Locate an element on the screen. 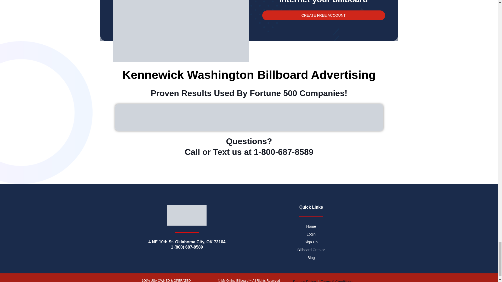  Login is located at coordinates (311, 234).